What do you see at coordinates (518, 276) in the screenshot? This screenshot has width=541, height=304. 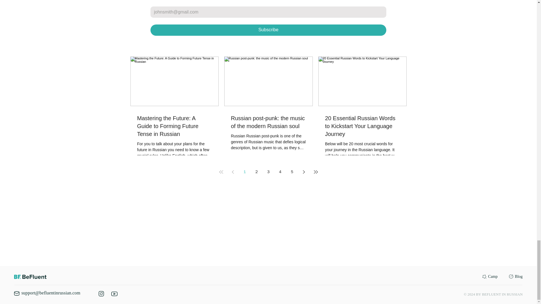 I see `Blog` at bounding box center [518, 276].